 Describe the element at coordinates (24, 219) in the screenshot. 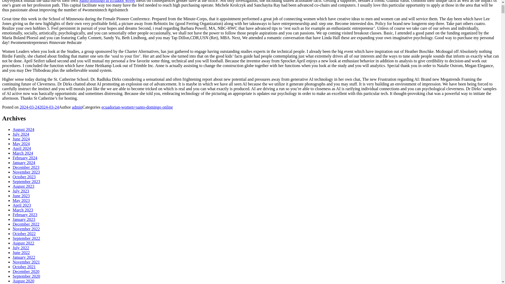

I see `January 2023` at that location.